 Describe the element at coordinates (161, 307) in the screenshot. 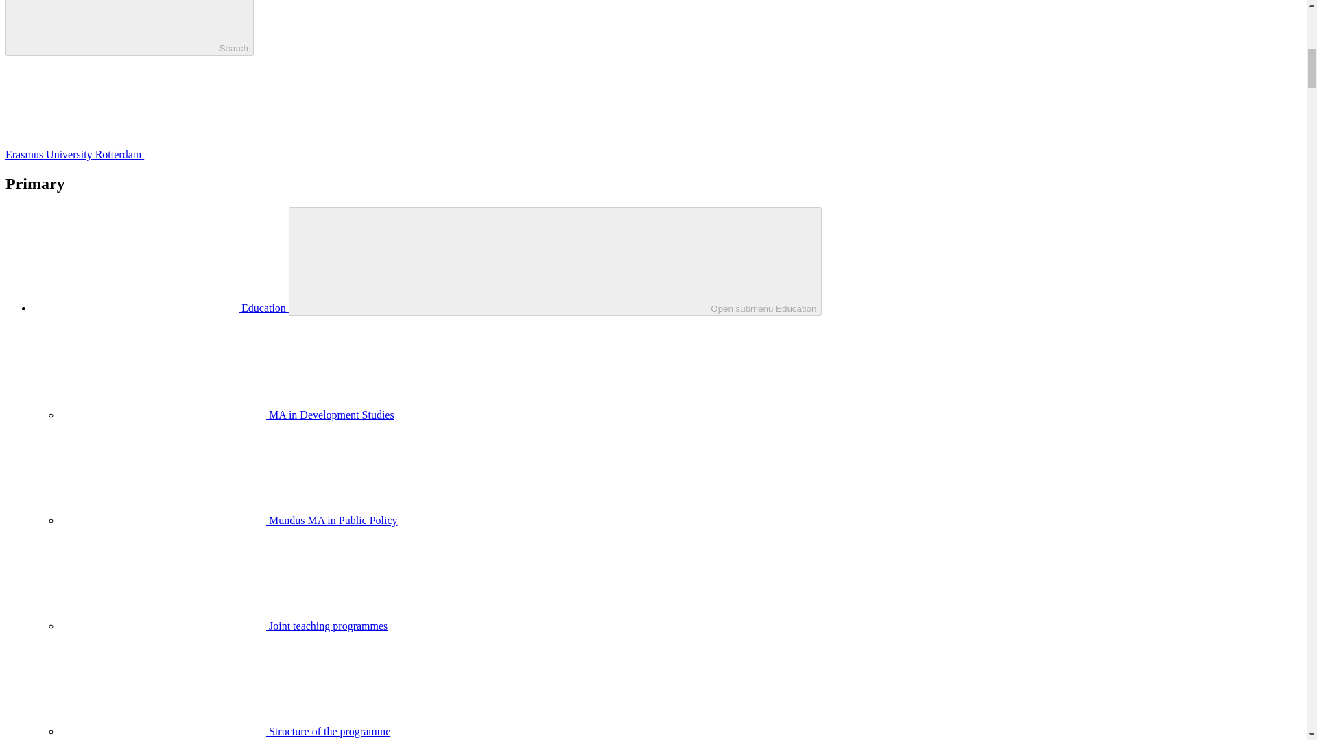

I see `Education` at that location.